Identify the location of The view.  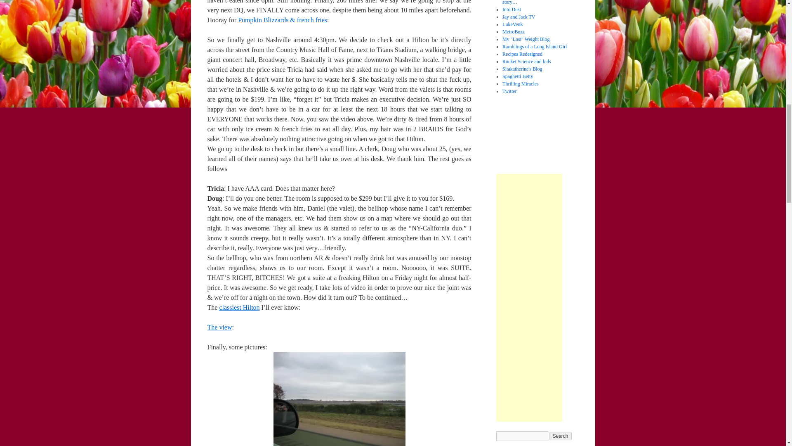
(219, 327).